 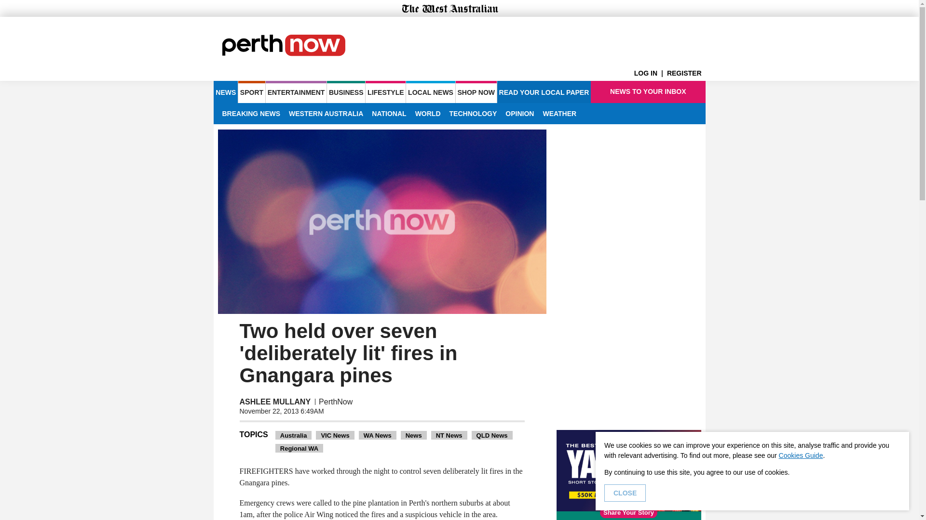 What do you see at coordinates (225, 91) in the screenshot?
I see `NEWS` at bounding box center [225, 91].